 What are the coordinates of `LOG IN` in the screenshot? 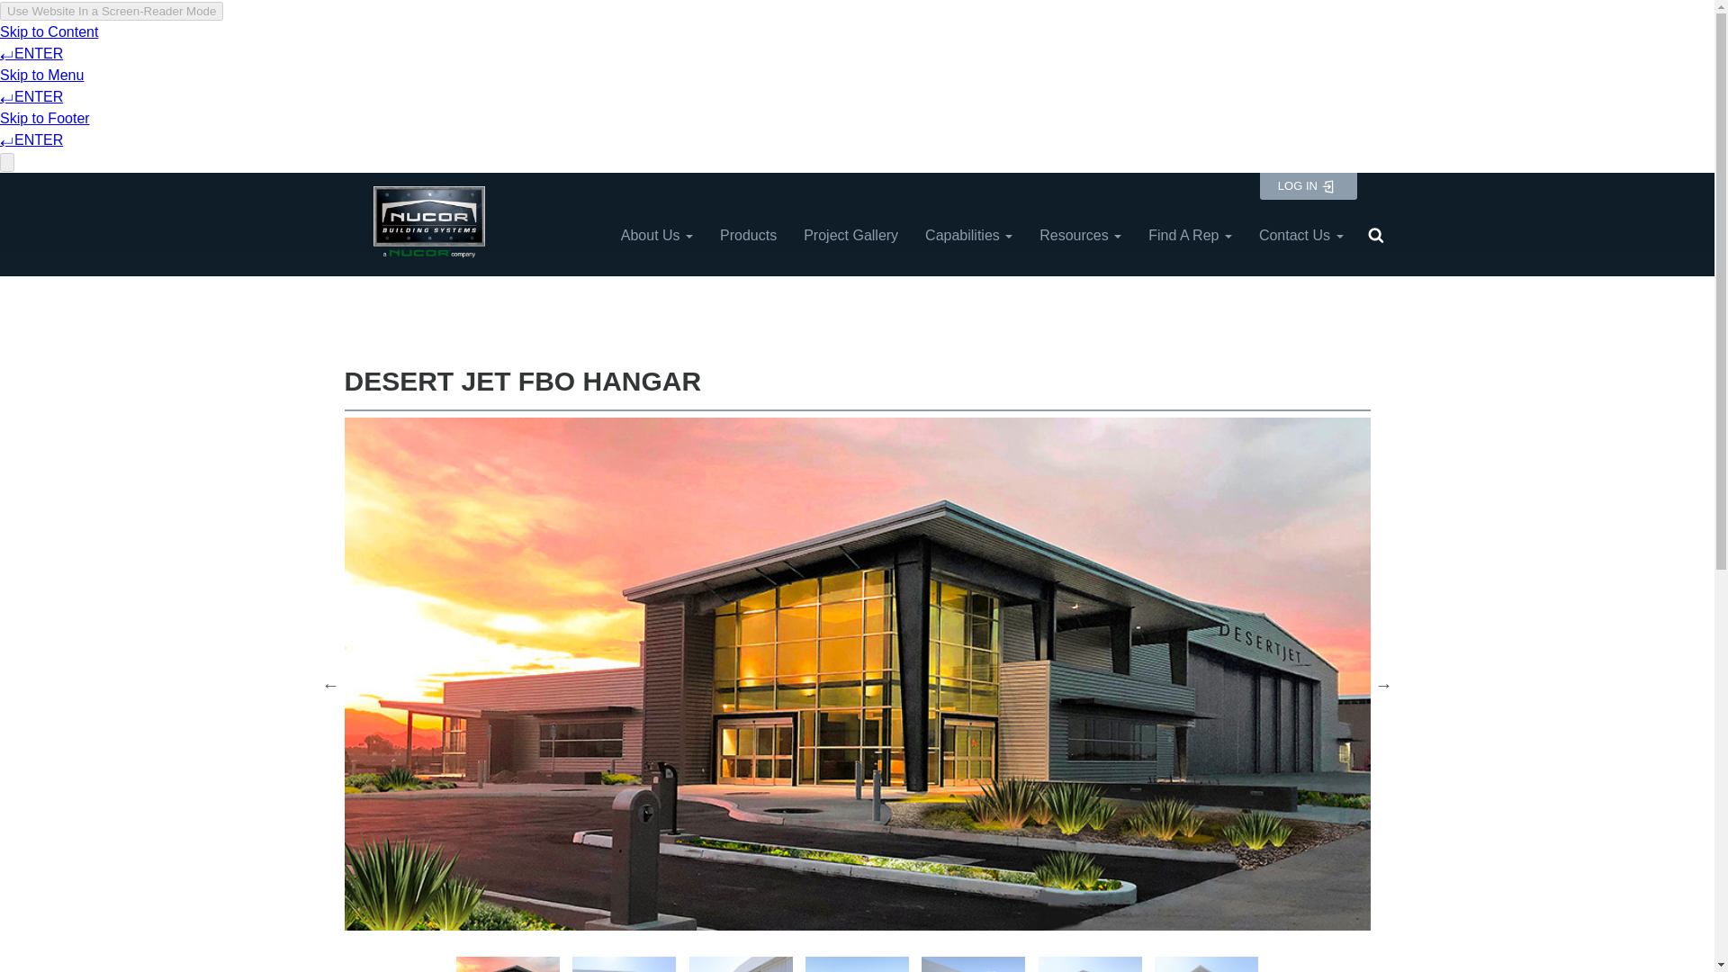 It's located at (1308, 186).